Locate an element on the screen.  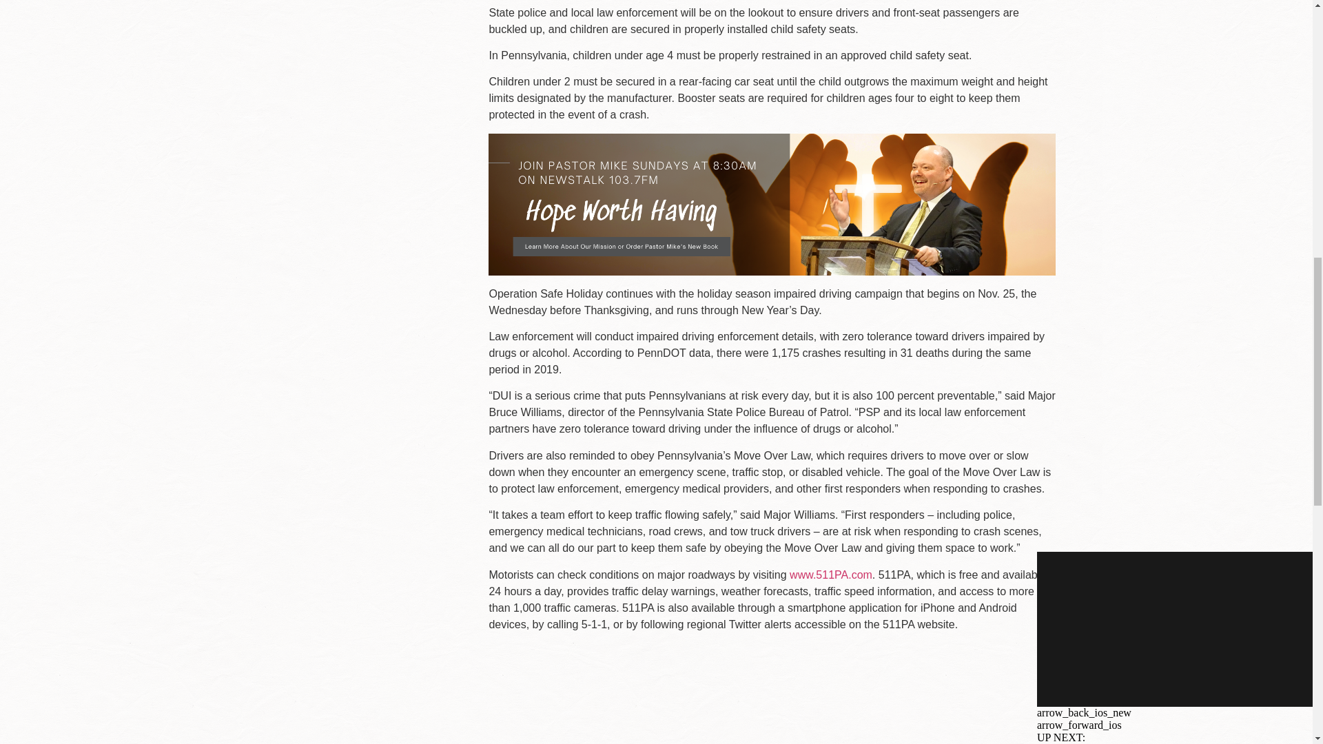
www.511PA.com is located at coordinates (831, 575).